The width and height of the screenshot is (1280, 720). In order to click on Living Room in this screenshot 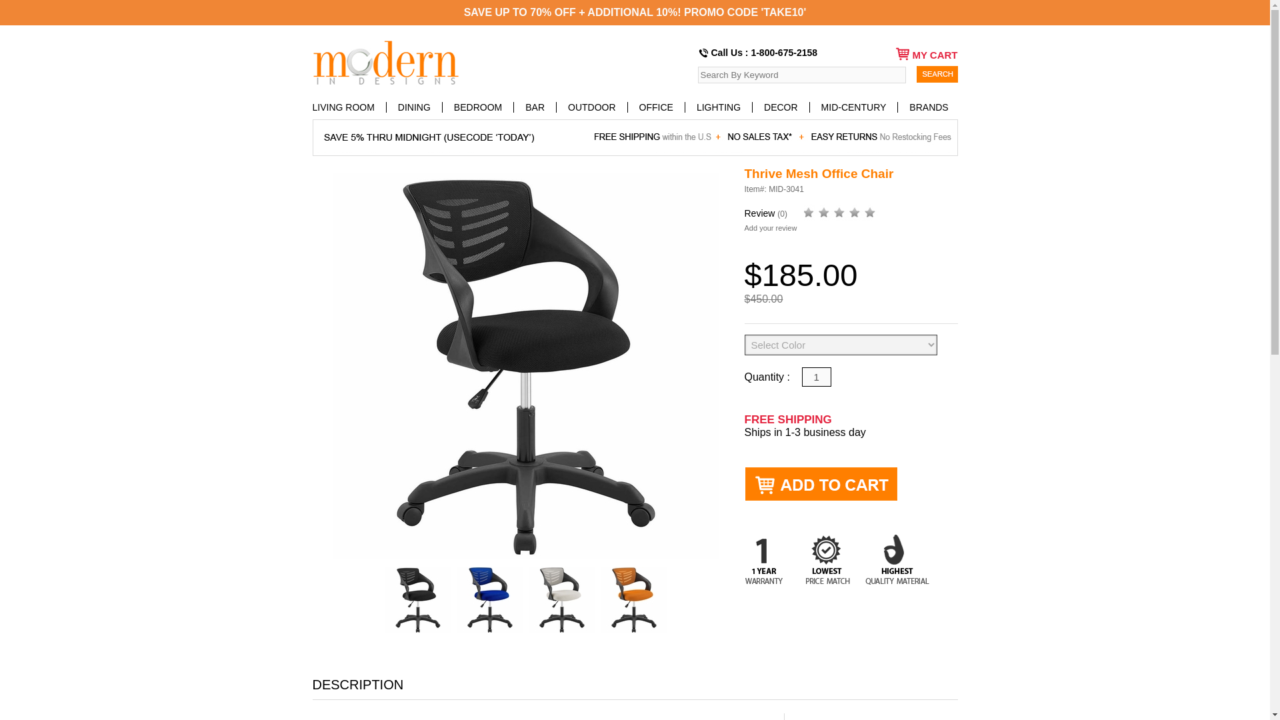, I will do `click(349, 107)`.